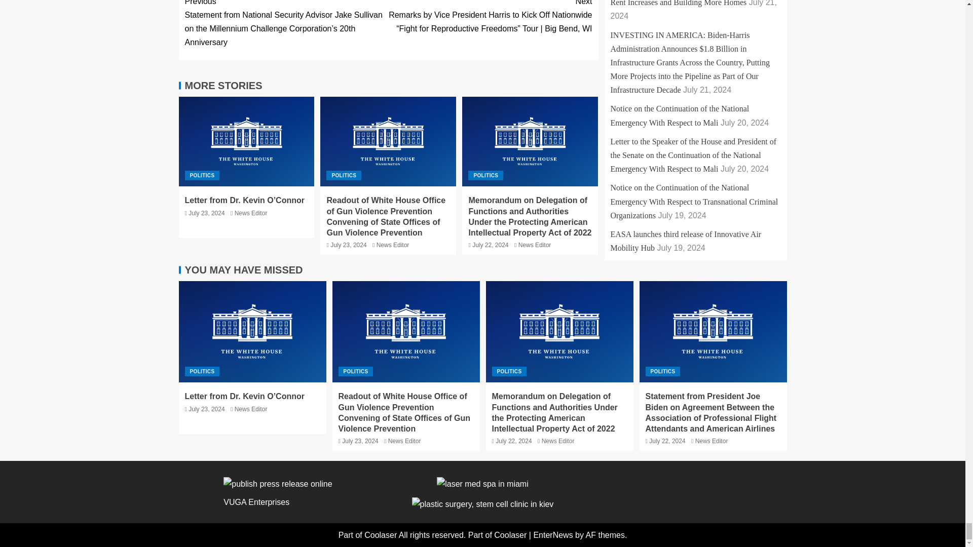 This screenshot has width=973, height=547. What do you see at coordinates (251, 213) in the screenshot?
I see `News Editor` at bounding box center [251, 213].